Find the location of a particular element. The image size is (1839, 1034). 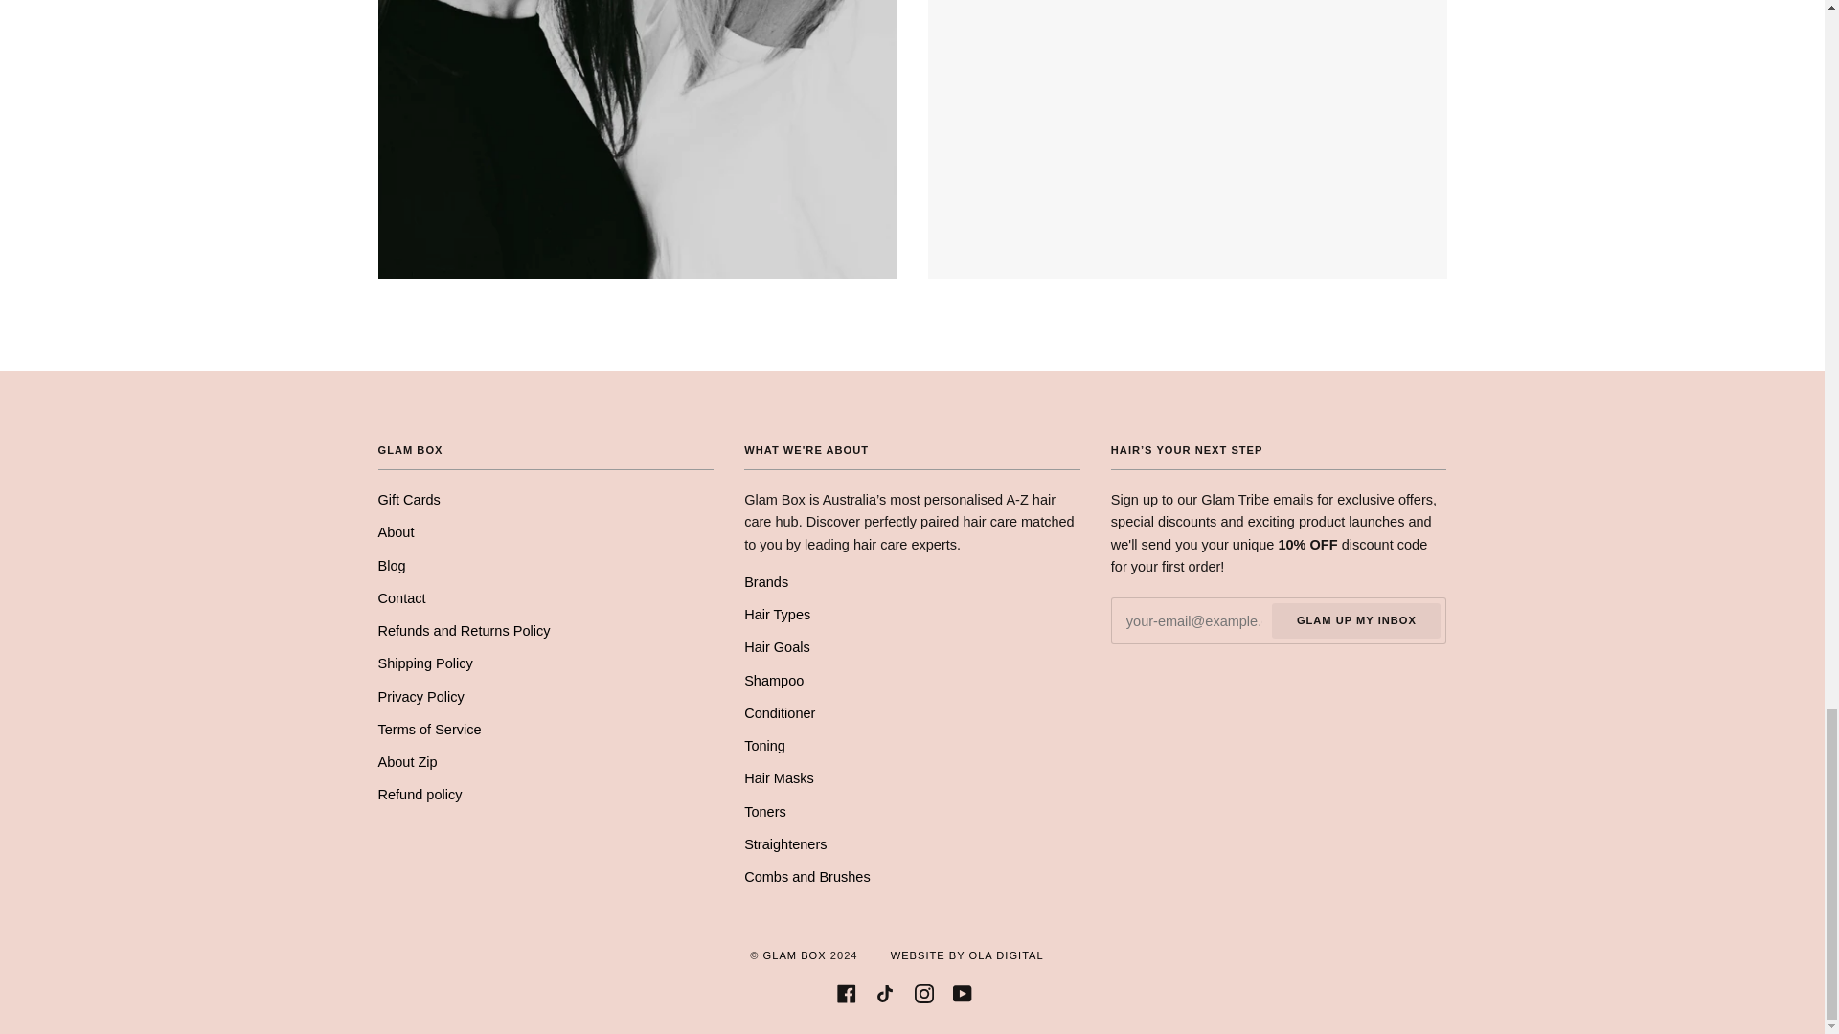

Facebook is located at coordinates (847, 993).